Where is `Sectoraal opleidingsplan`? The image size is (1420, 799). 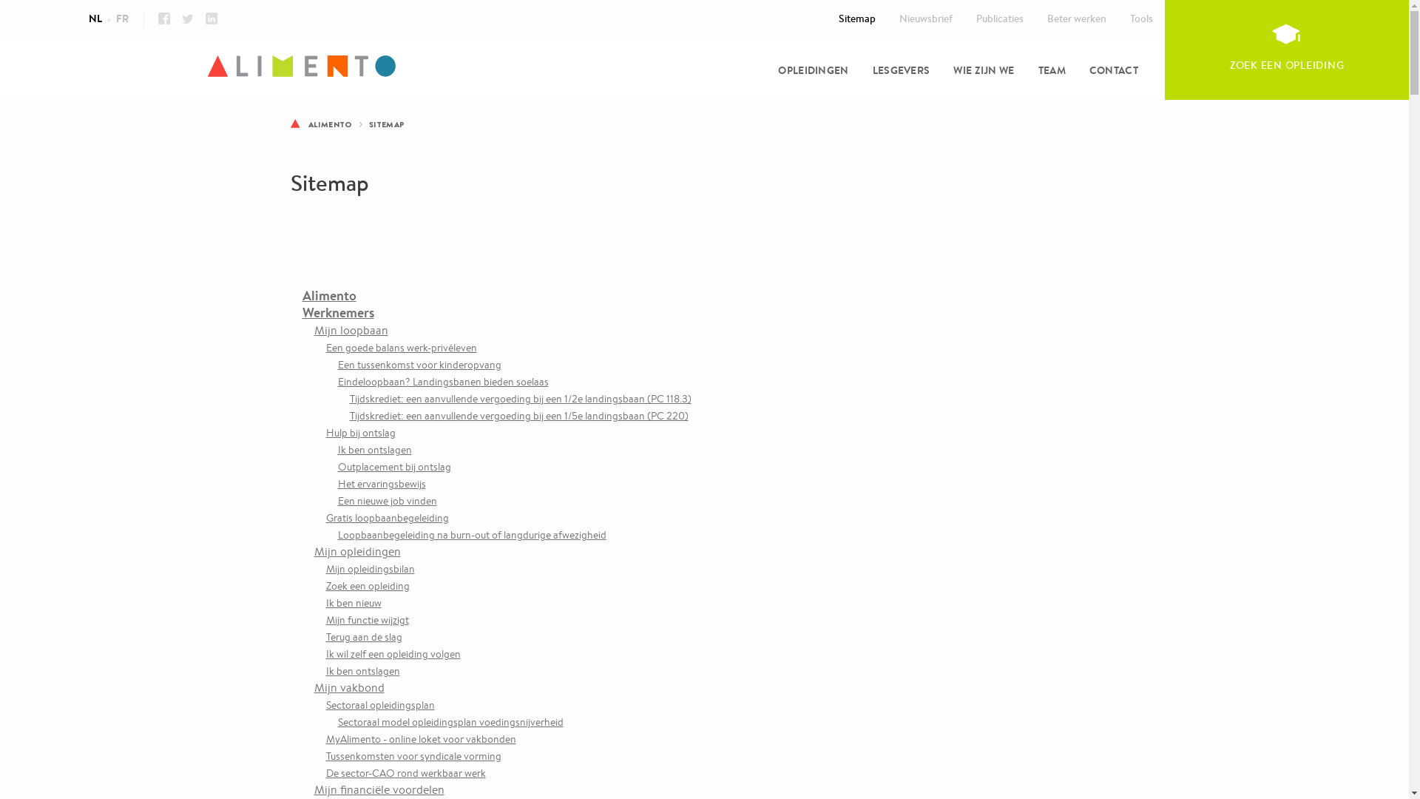 Sectoraal opleidingsplan is located at coordinates (380, 705).